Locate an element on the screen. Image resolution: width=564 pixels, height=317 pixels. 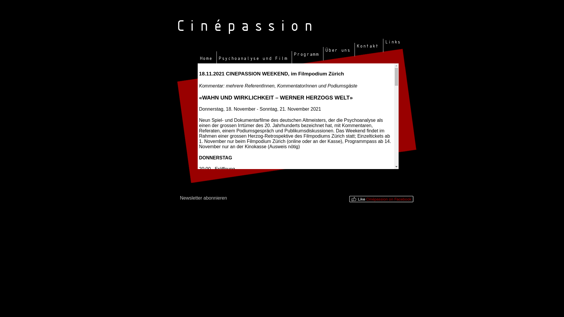
Programm is located at coordinates (306, 55).